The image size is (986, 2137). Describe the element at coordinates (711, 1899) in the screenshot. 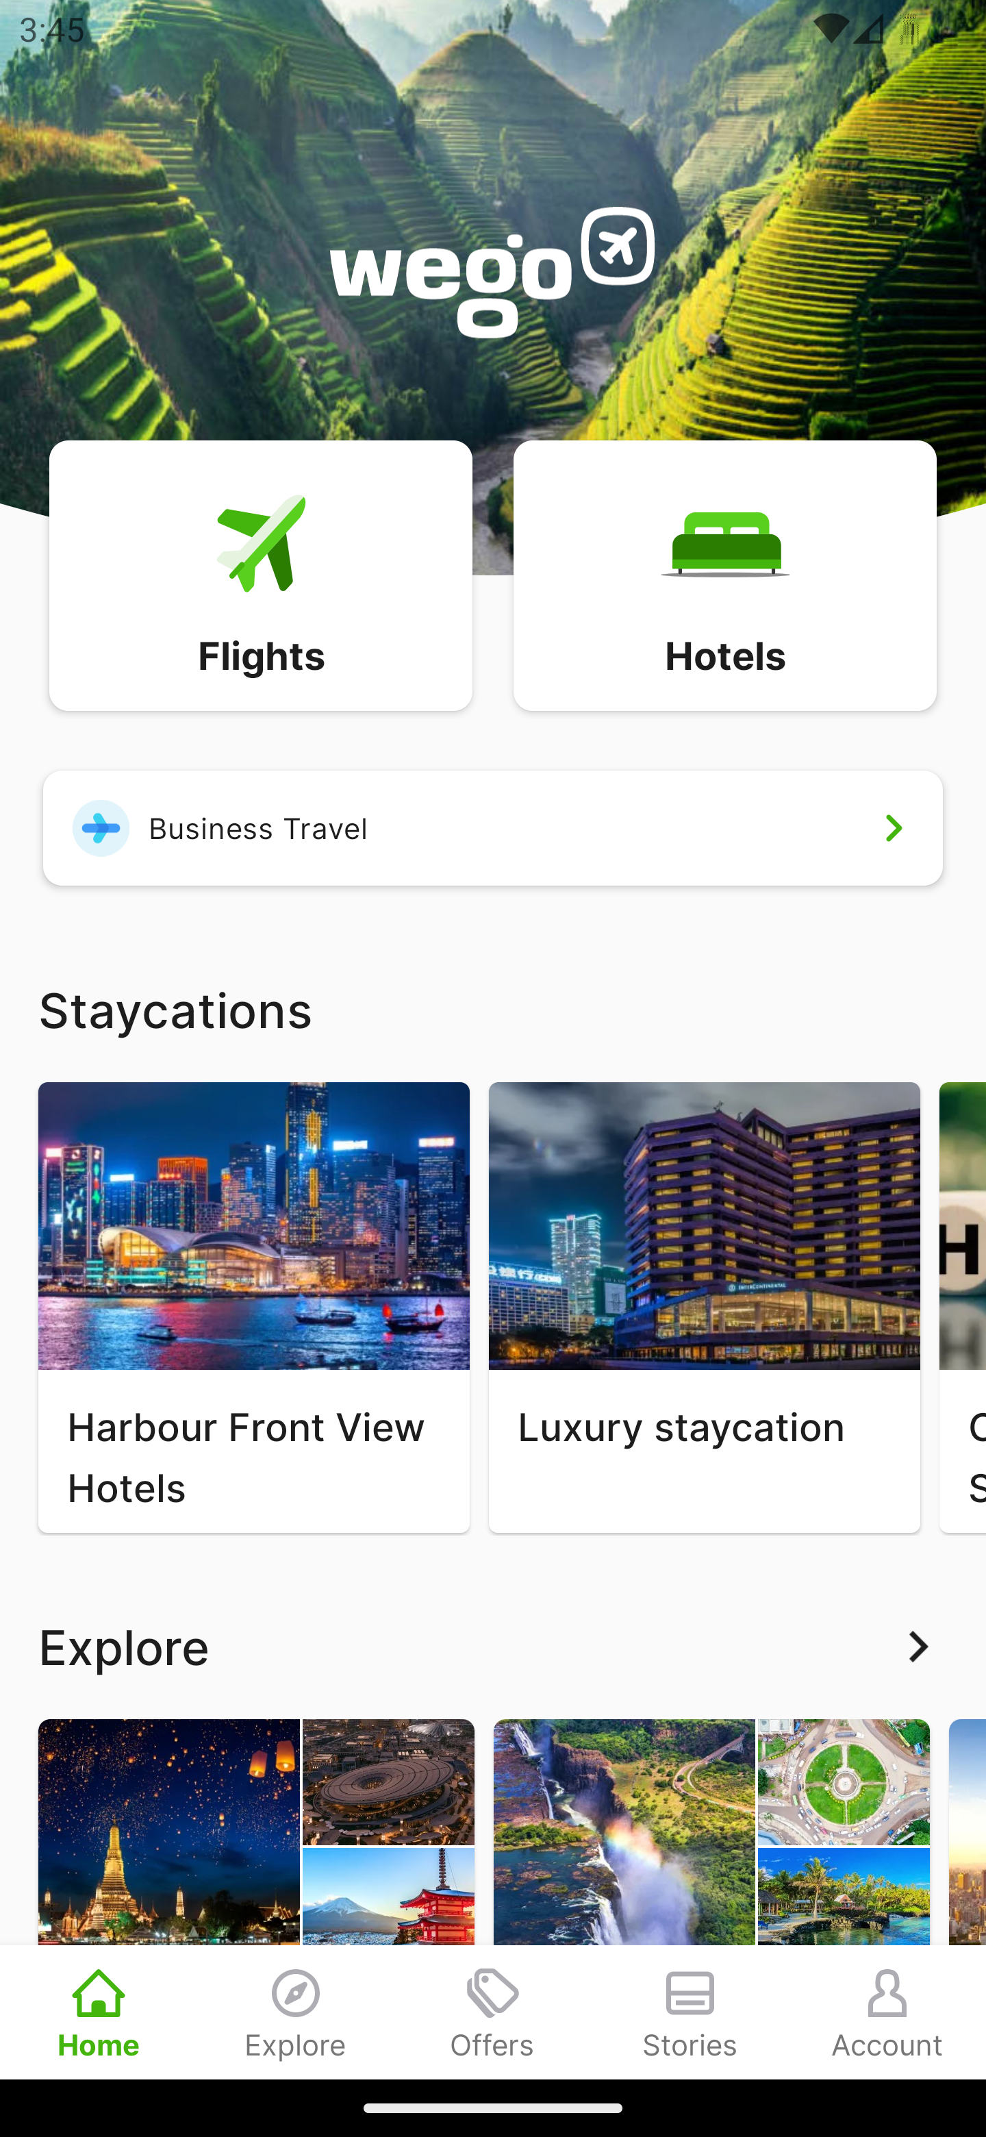

I see `Visa-free Countries` at that location.